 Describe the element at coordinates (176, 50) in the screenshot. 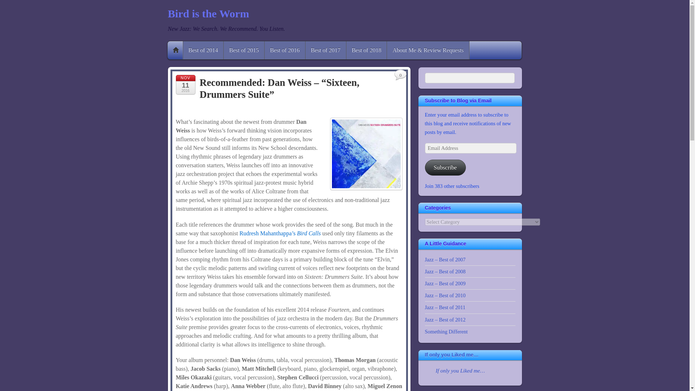

I see `Home` at that location.